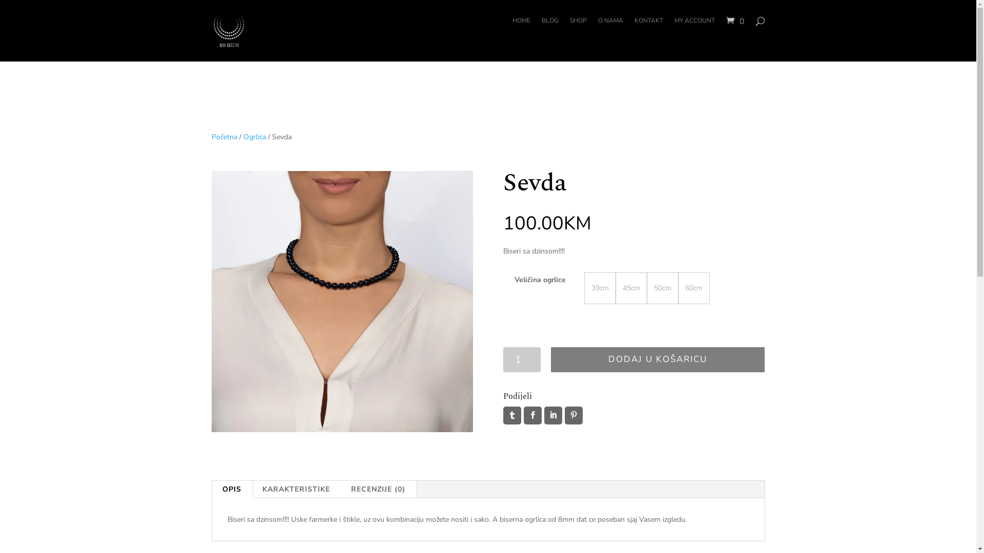 This screenshot has height=553, width=984. What do you see at coordinates (610, 29) in the screenshot?
I see `O NAMA` at bounding box center [610, 29].